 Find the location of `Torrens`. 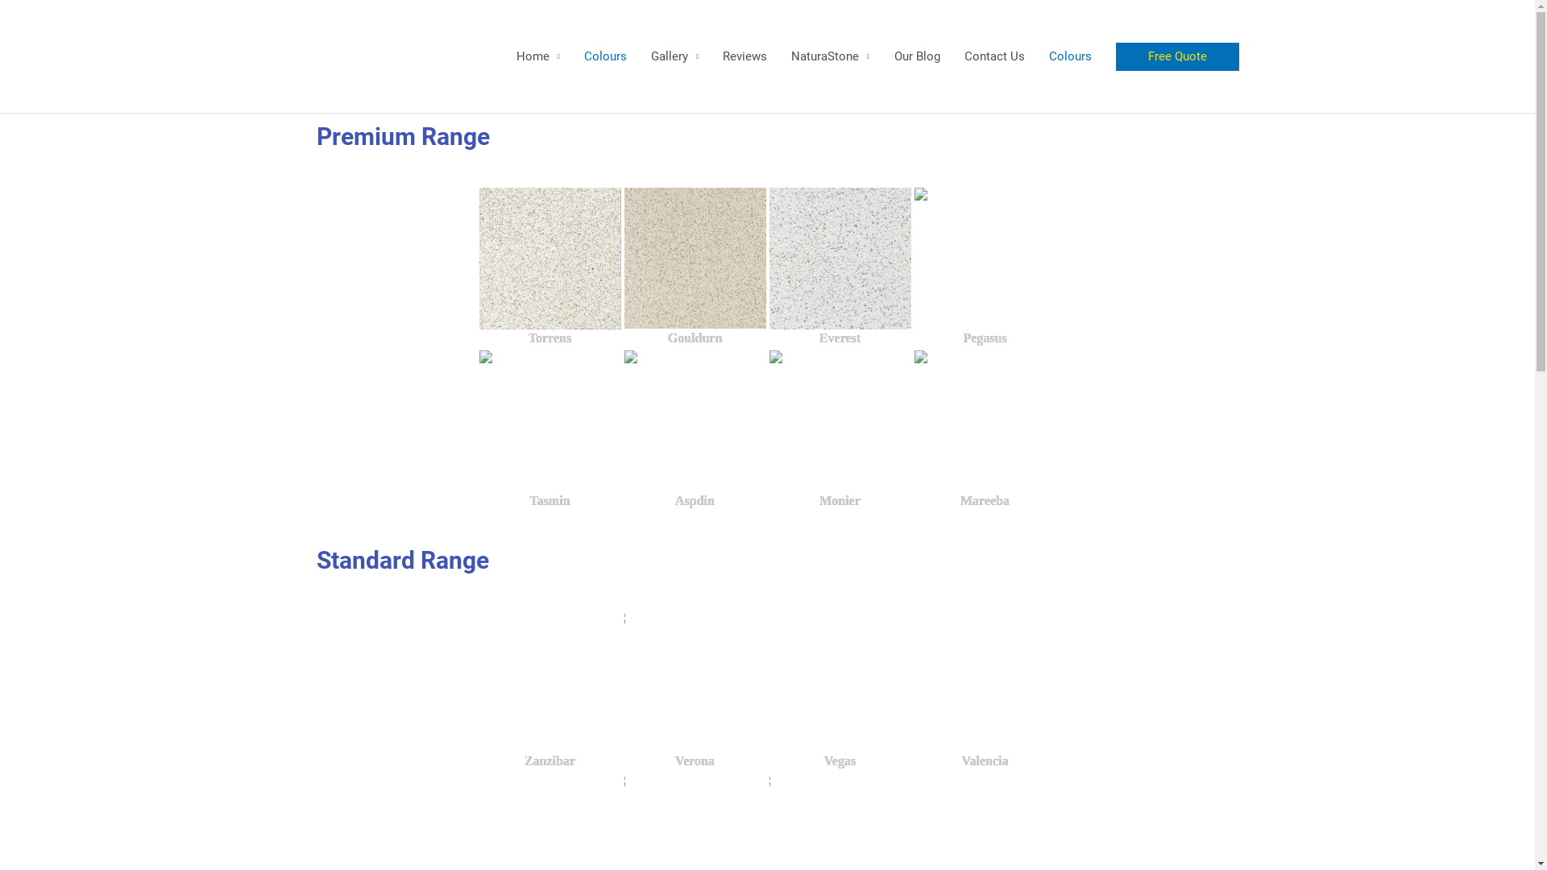

Torrens is located at coordinates (550, 258).